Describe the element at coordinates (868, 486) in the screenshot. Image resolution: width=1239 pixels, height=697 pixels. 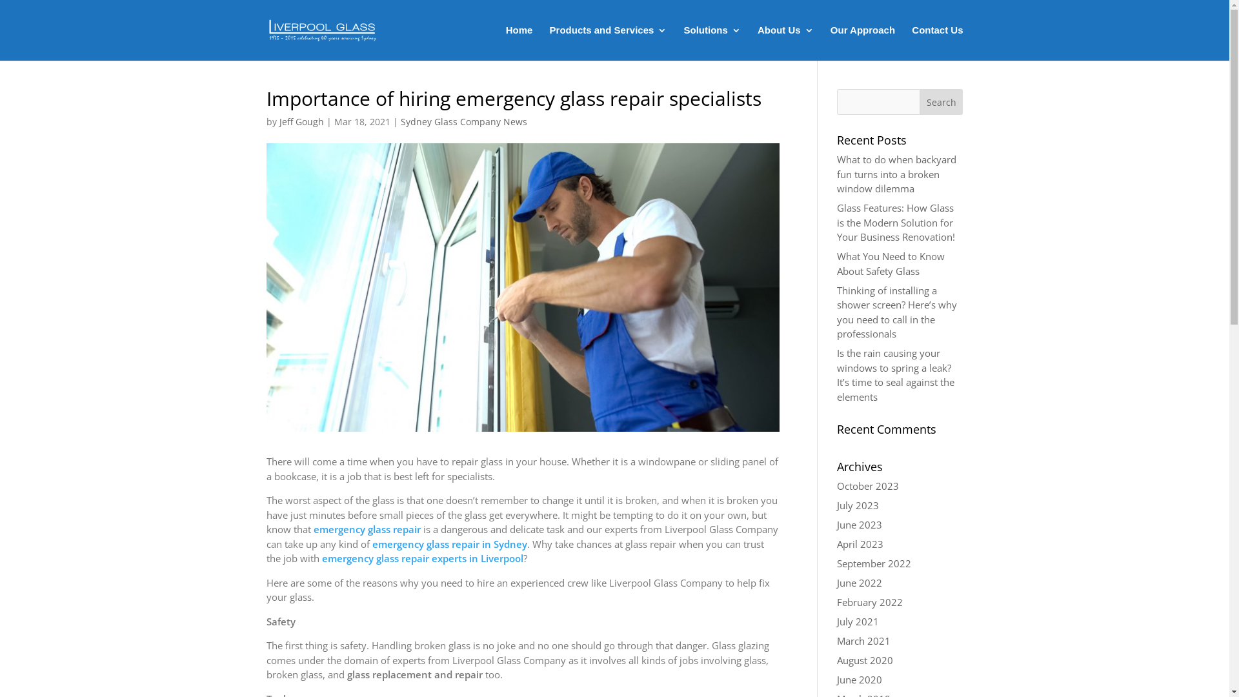
I see `October 2023` at that location.